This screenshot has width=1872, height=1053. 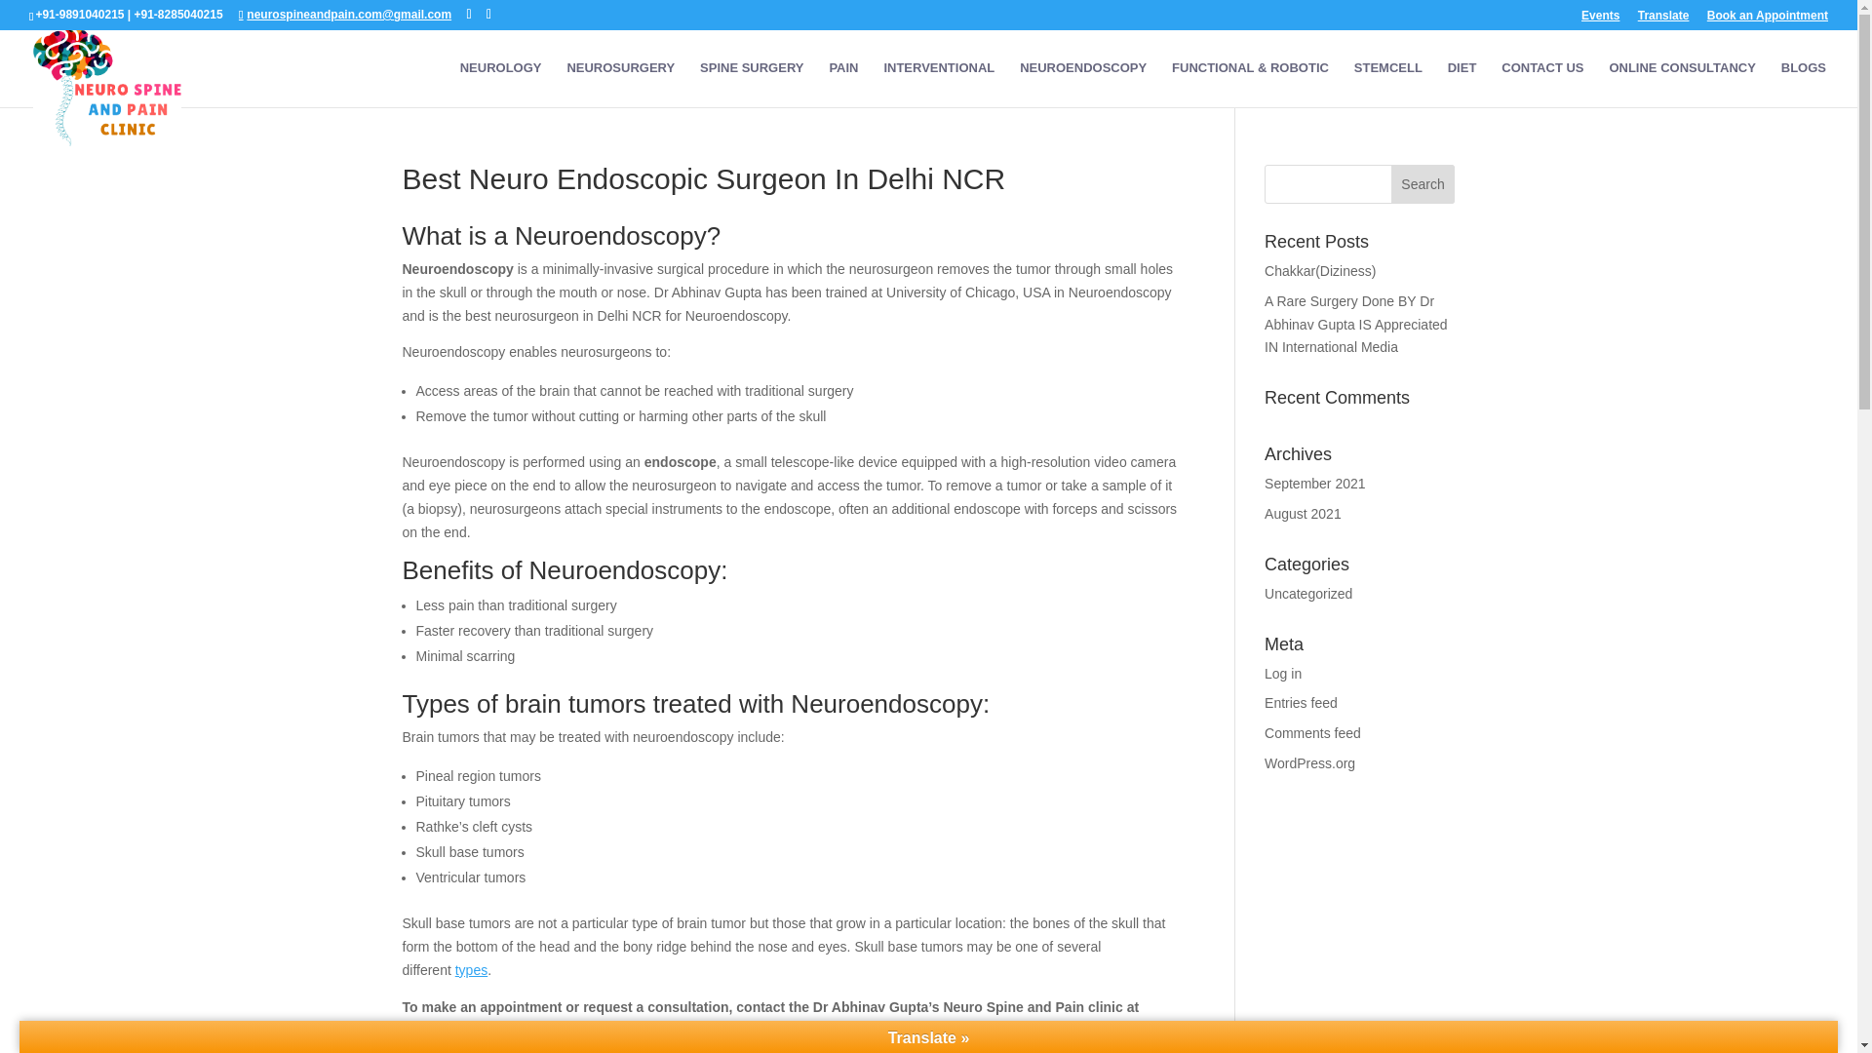 What do you see at coordinates (655, 1029) in the screenshot?
I see `www.neurospineandpain.com` at bounding box center [655, 1029].